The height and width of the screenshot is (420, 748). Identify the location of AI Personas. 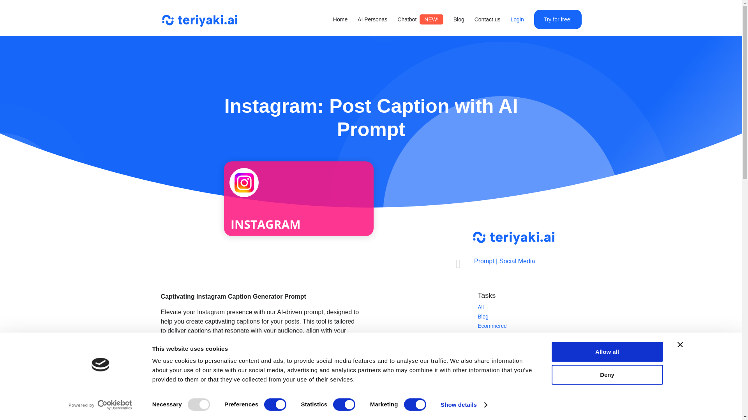
(372, 24).